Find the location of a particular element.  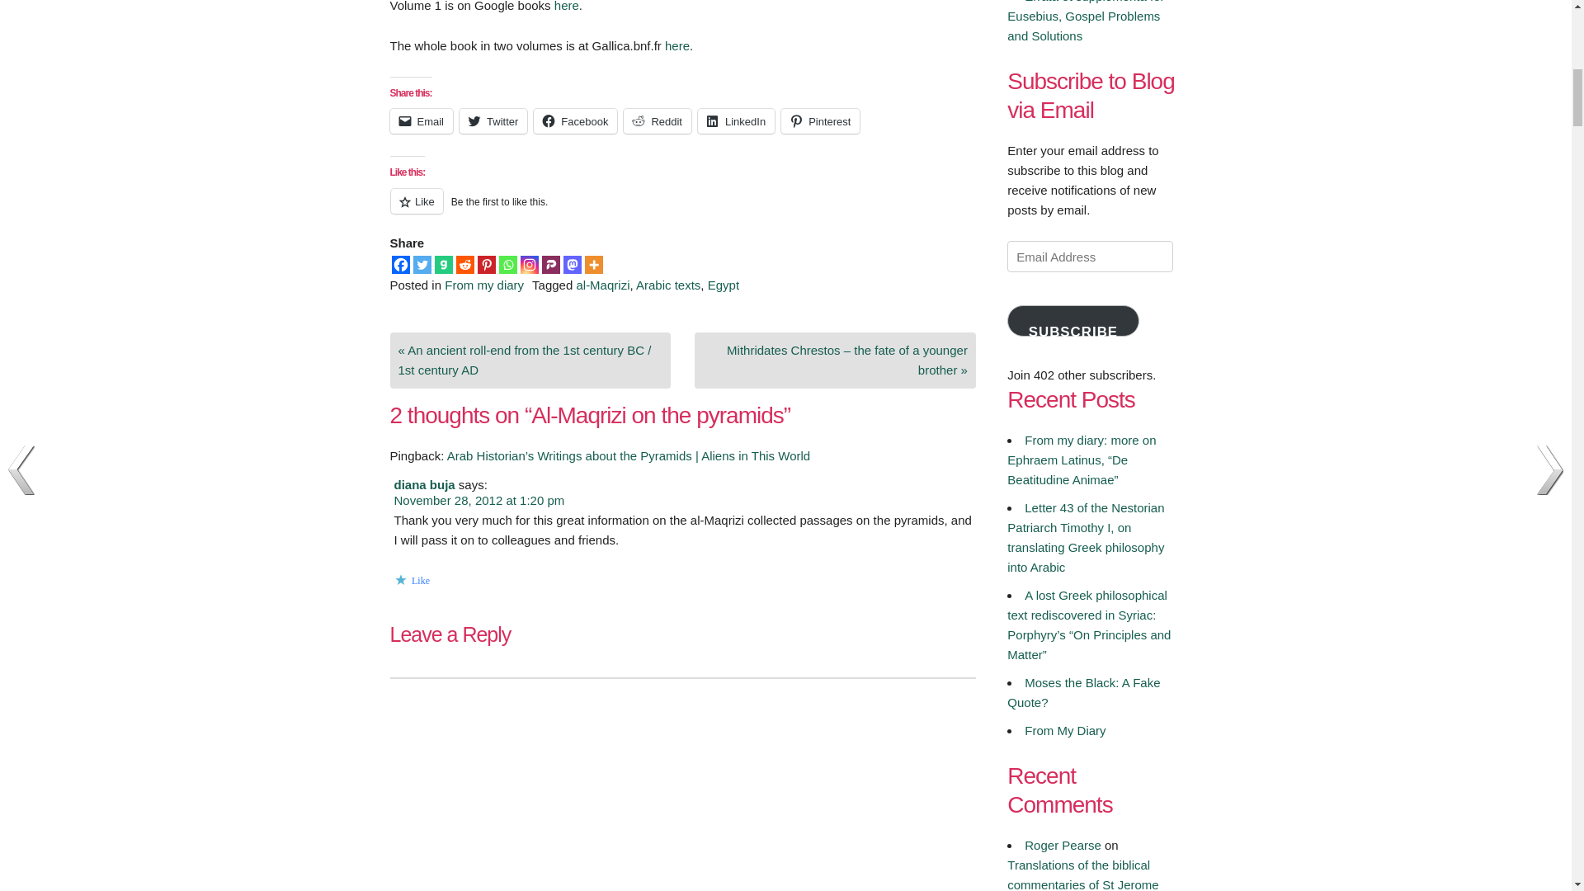

Email is located at coordinates (421, 120).